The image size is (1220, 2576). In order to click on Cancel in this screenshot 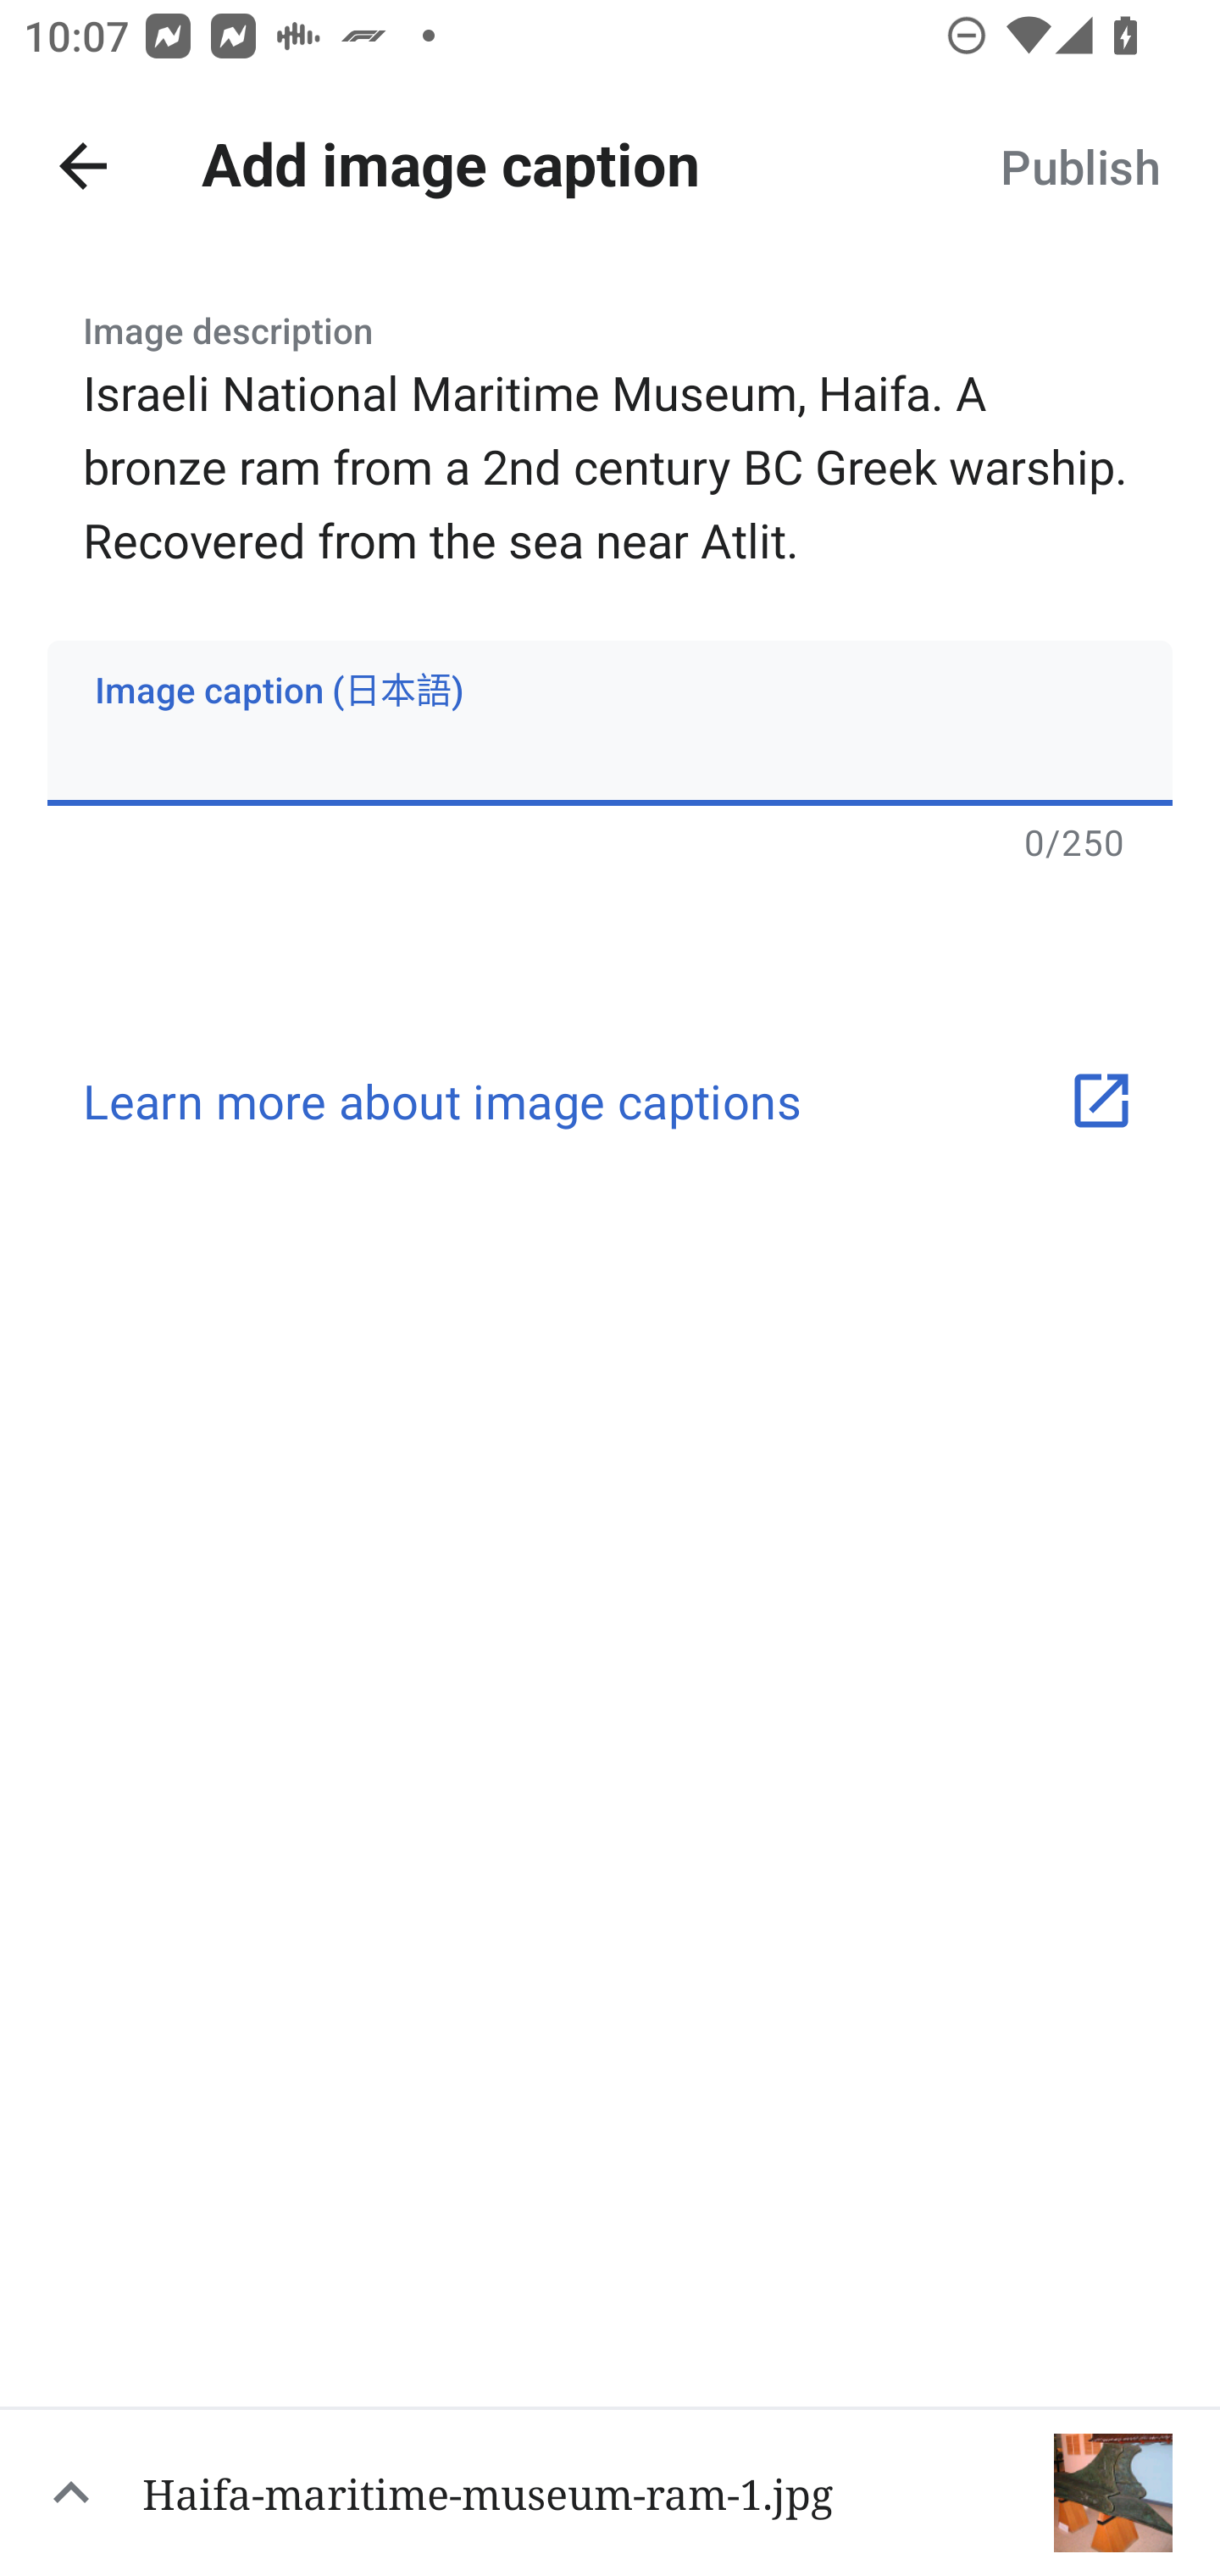, I will do `click(83, 166)`.